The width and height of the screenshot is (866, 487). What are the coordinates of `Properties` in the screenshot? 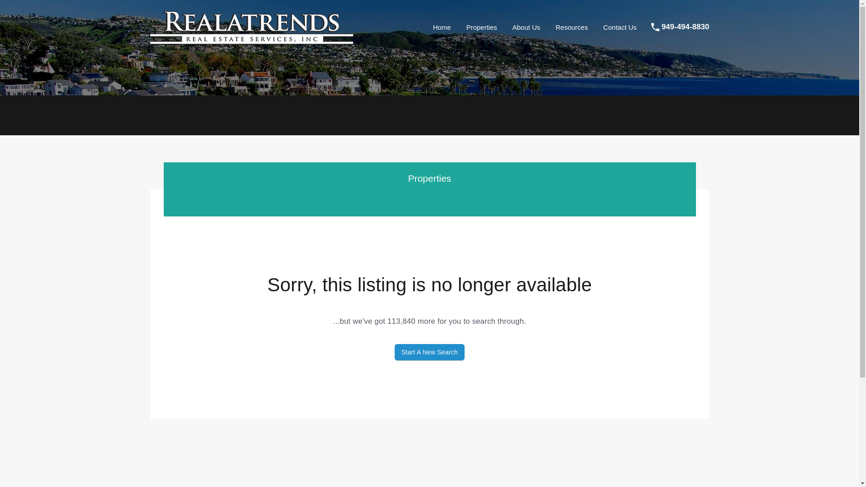 It's located at (482, 27).